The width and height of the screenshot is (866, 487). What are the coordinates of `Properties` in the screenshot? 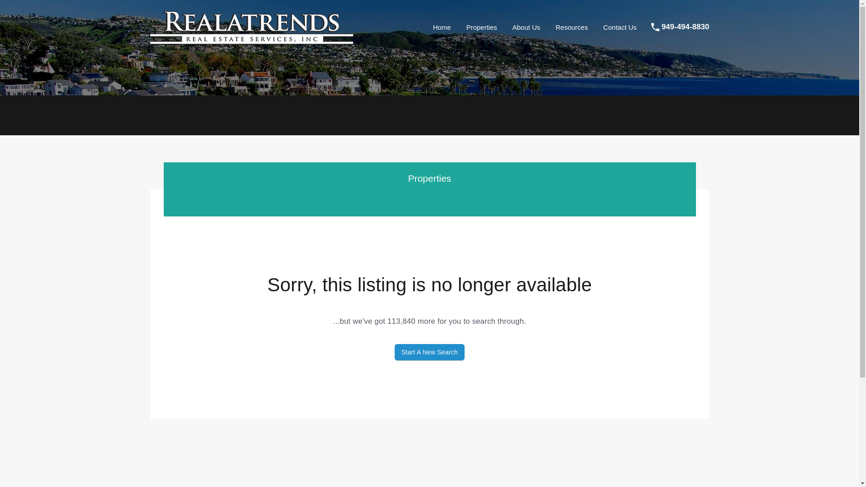 It's located at (482, 27).